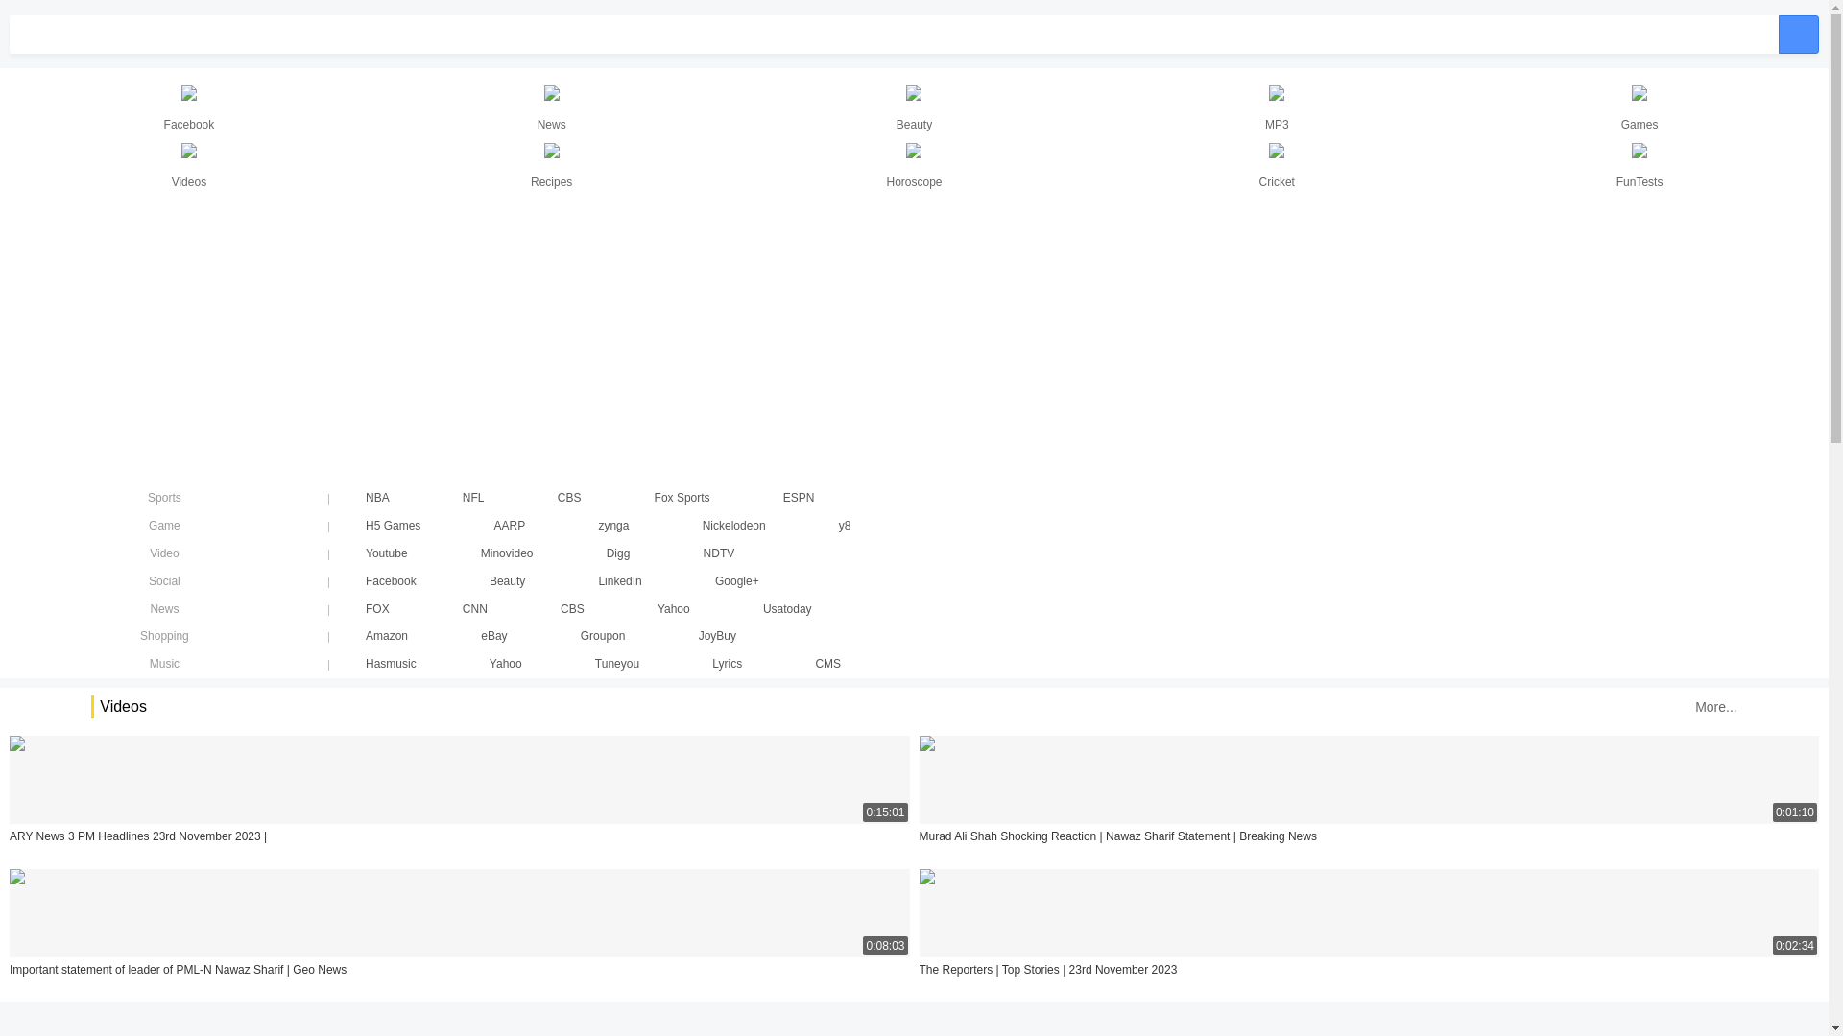 The width and height of the screenshot is (1843, 1036). Describe the element at coordinates (506, 664) in the screenshot. I see `Yahoo` at that location.